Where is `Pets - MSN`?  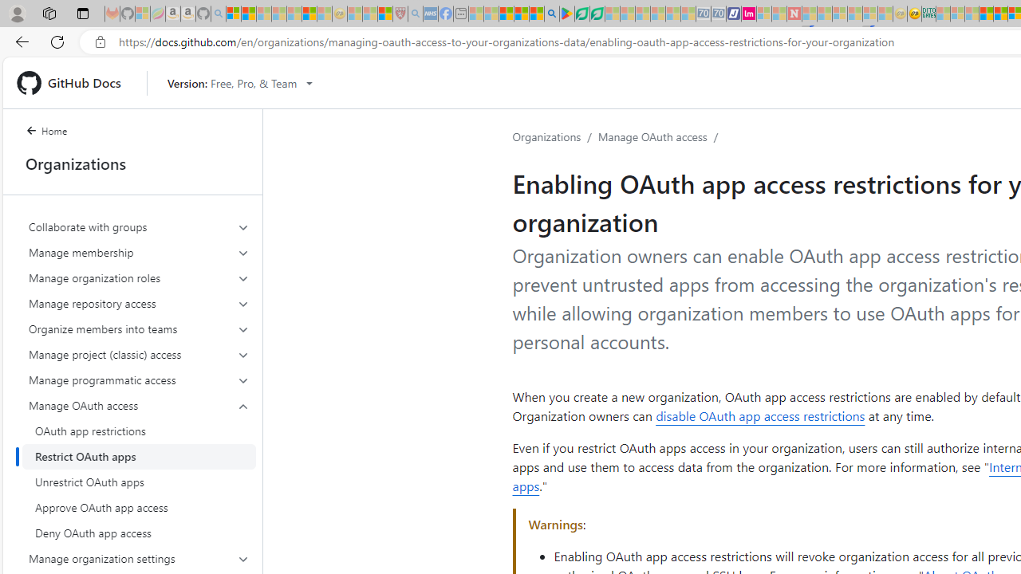
Pets - MSN is located at coordinates (522, 14).